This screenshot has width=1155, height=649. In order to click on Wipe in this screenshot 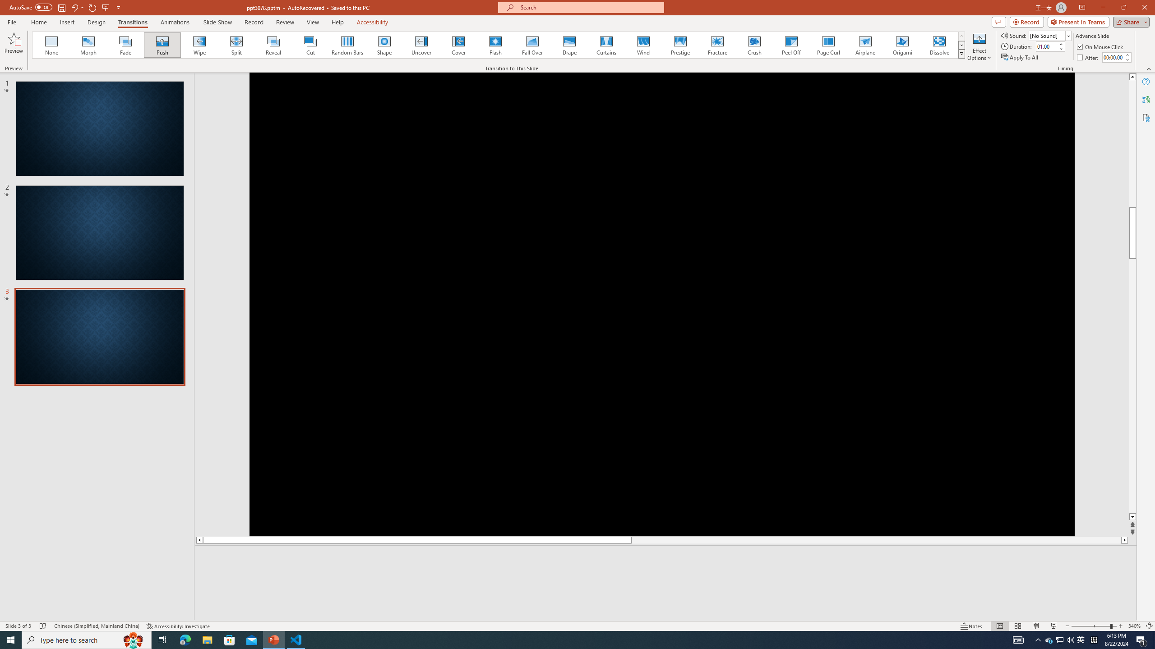, I will do `click(199, 45)`.